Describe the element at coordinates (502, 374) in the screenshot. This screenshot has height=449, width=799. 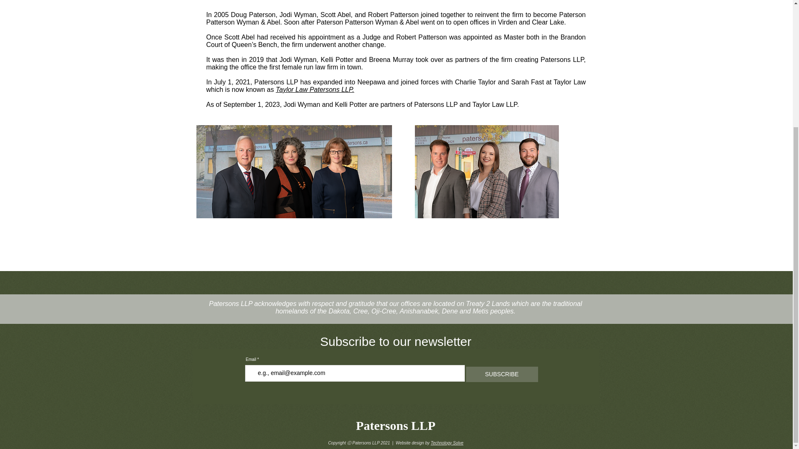
I see `SUBSCRIBE` at that location.